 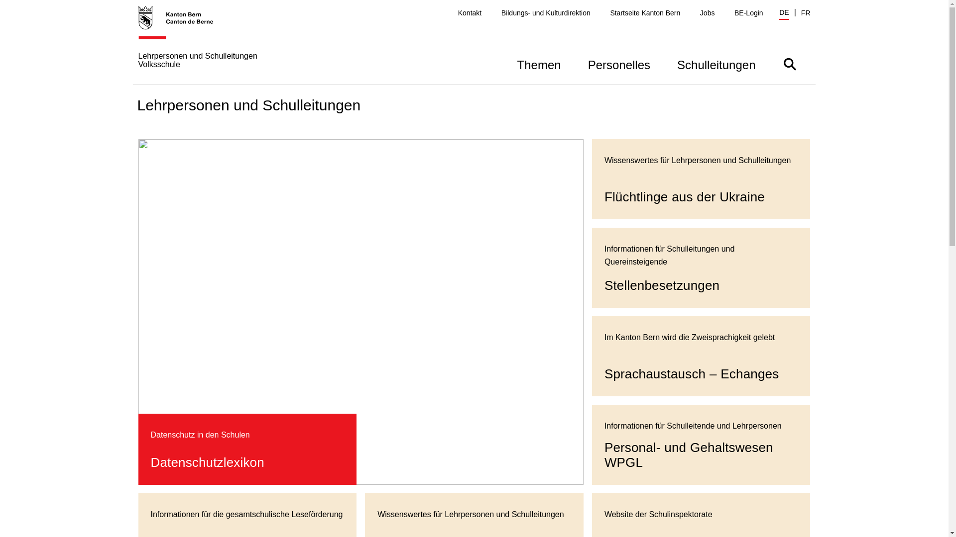 What do you see at coordinates (546, 13) in the screenshot?
I see `Bildungs- und Kulturdirektion` at bounding box center [546, 13].